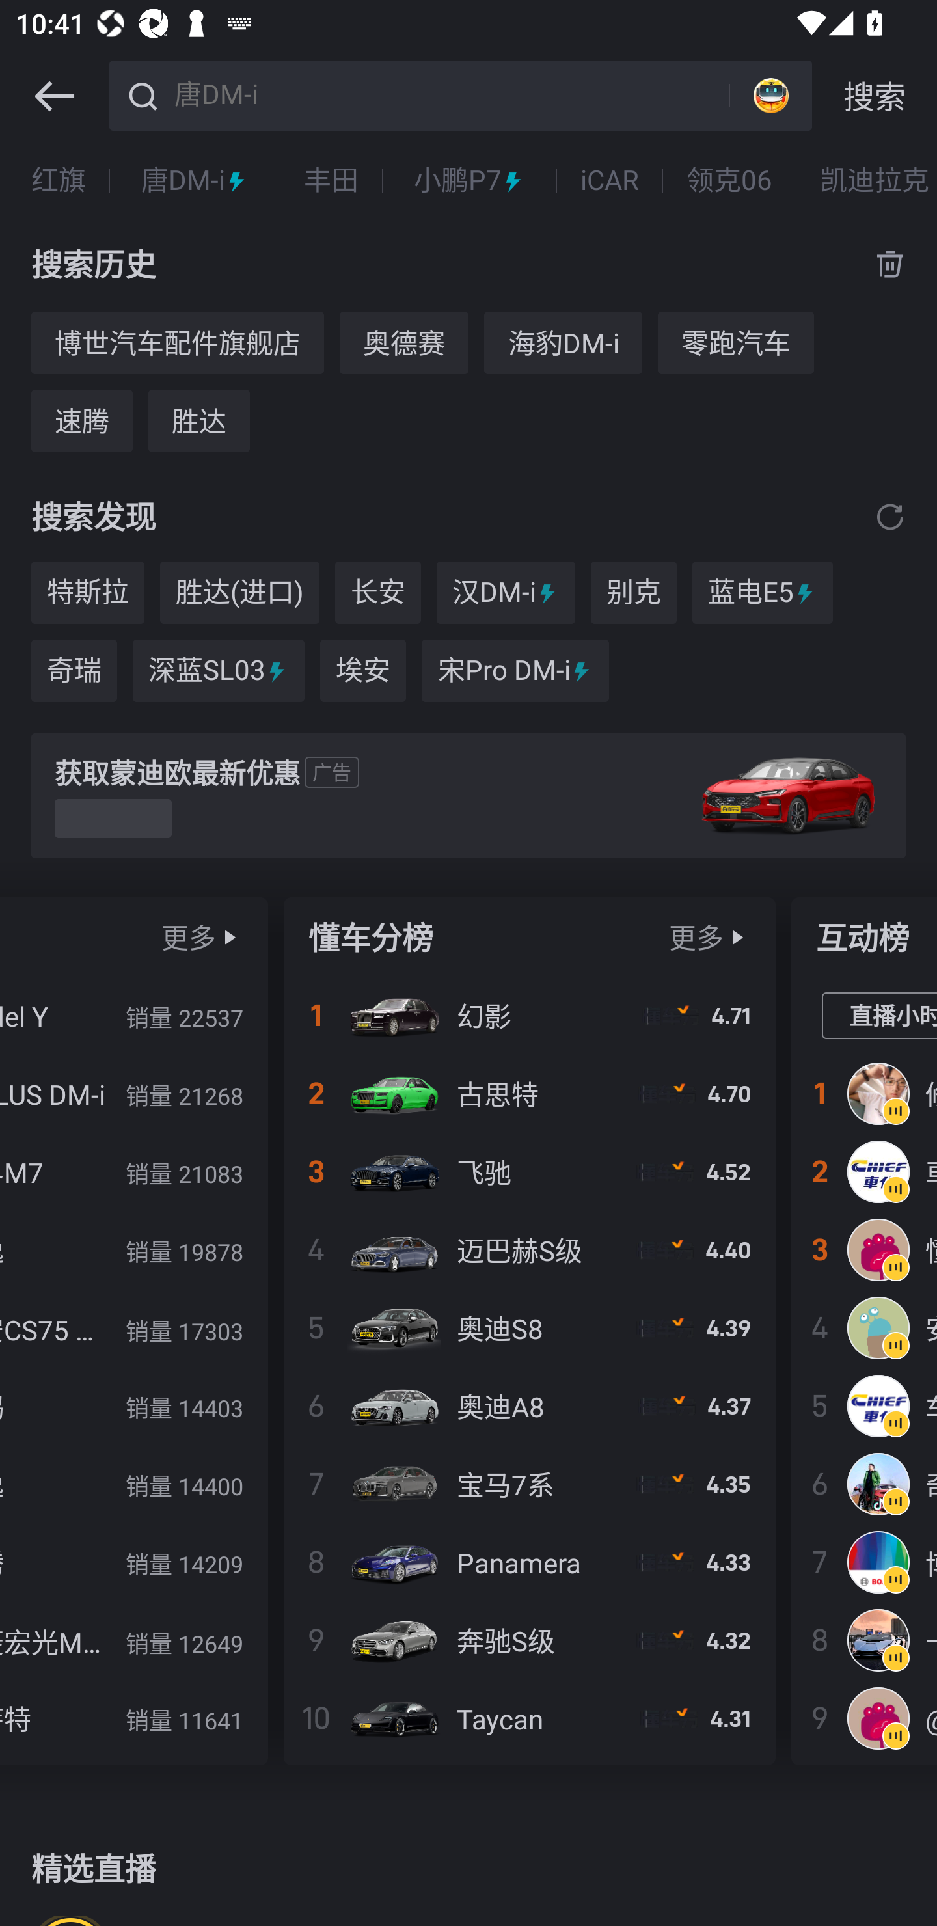 Image resolution: width=937 pixels, height=1926 pixels. What do you see at coordinates (735, 342) in the screenshot?
I see `零跑汽车` at bounding box center [735, 342].